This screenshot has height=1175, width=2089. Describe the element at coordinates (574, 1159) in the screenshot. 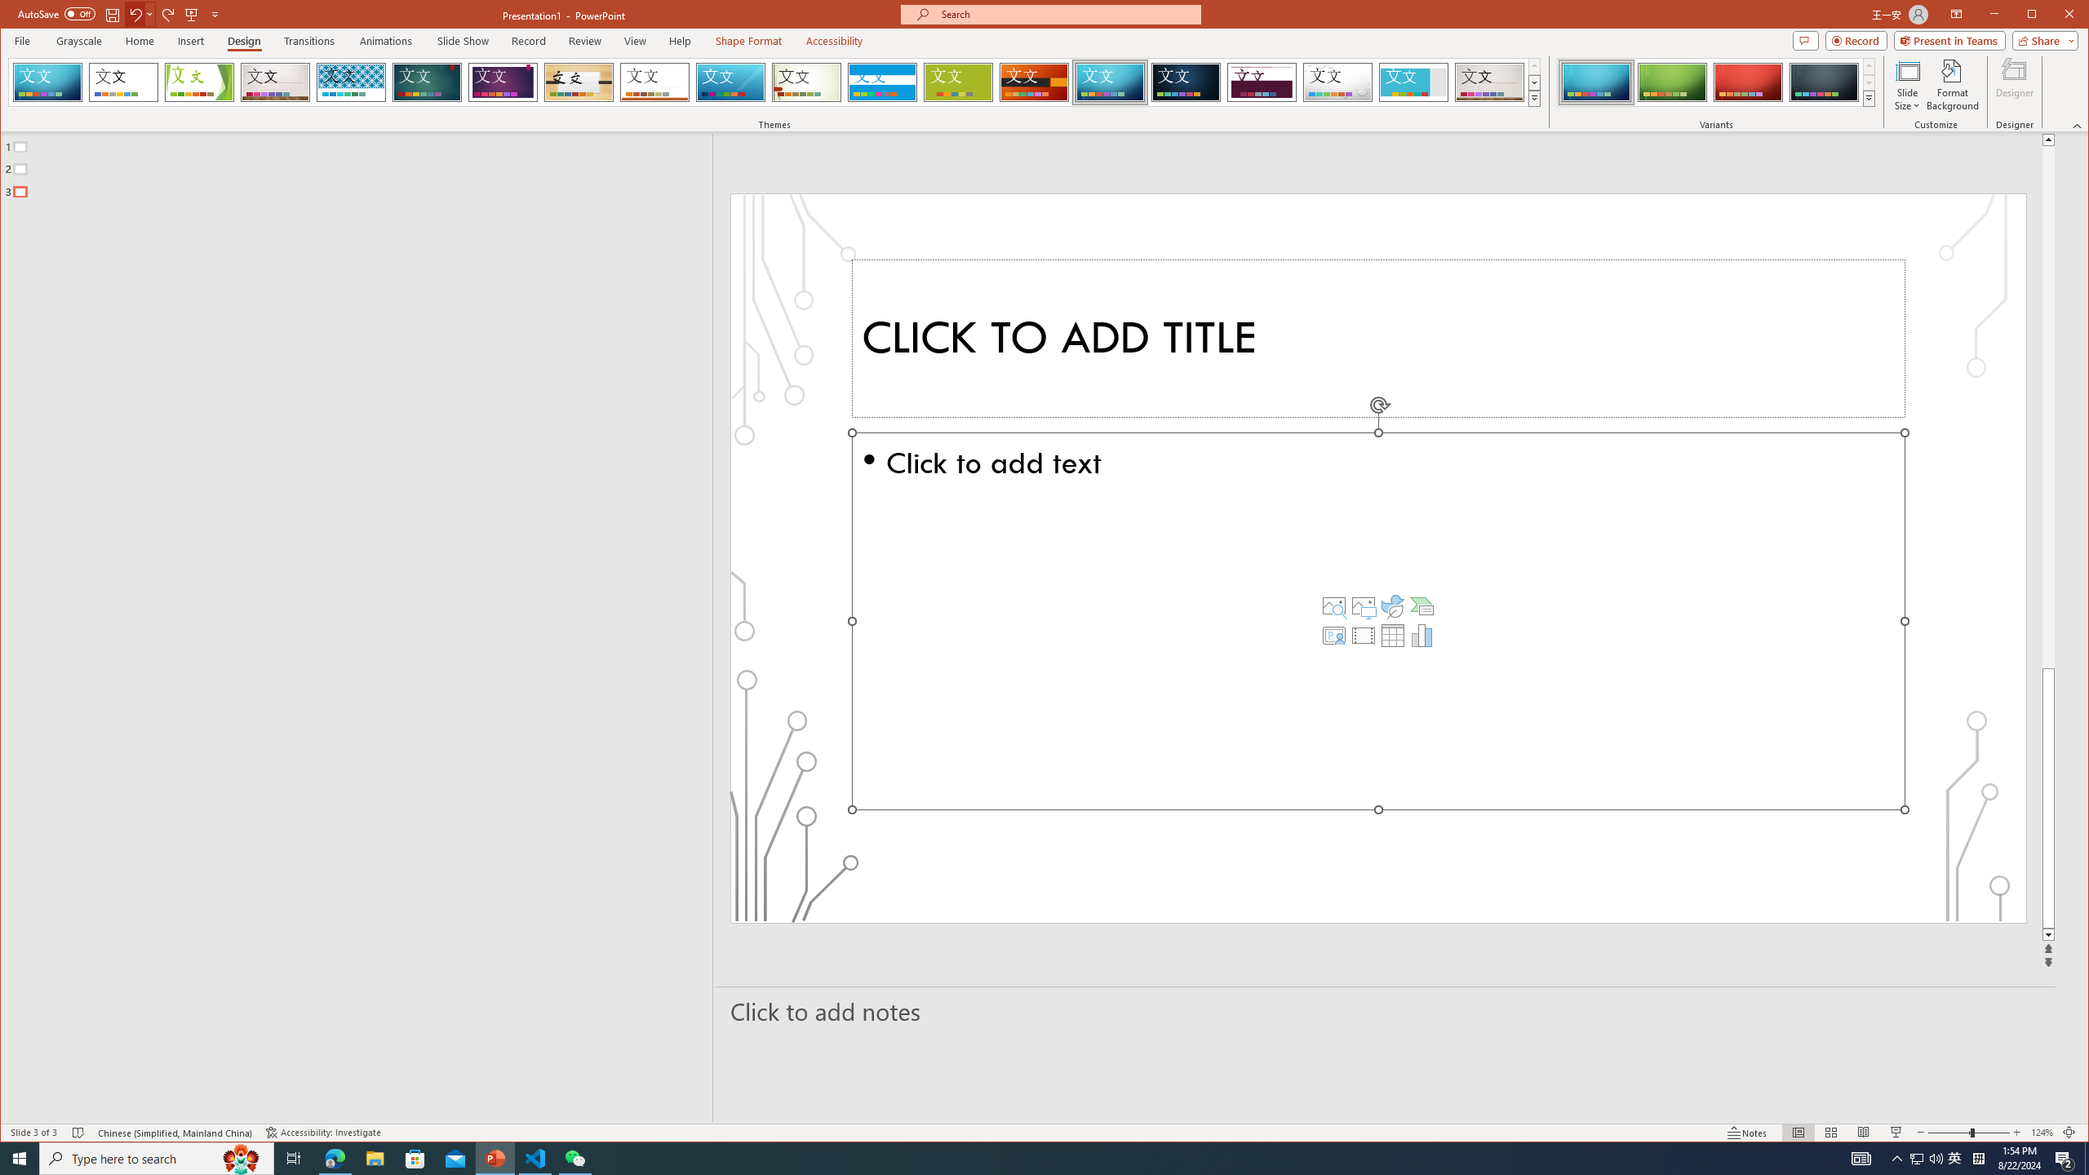

I see `WeChat - 1 running window` at that location.